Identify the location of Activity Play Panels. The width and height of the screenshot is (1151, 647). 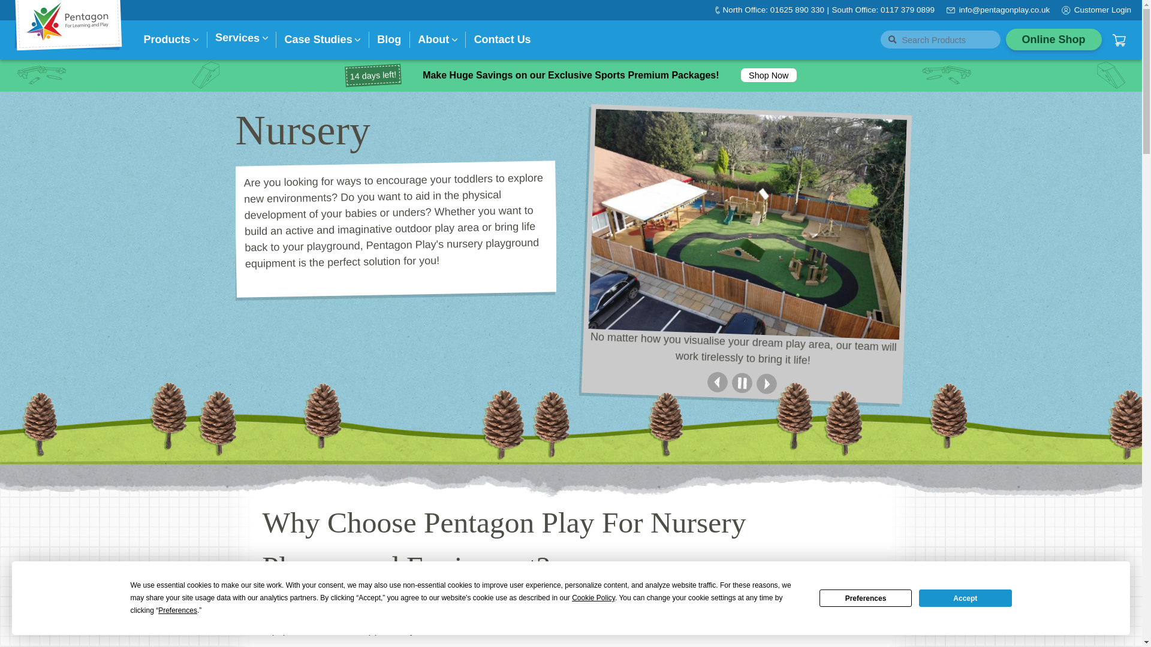
(410, 168).